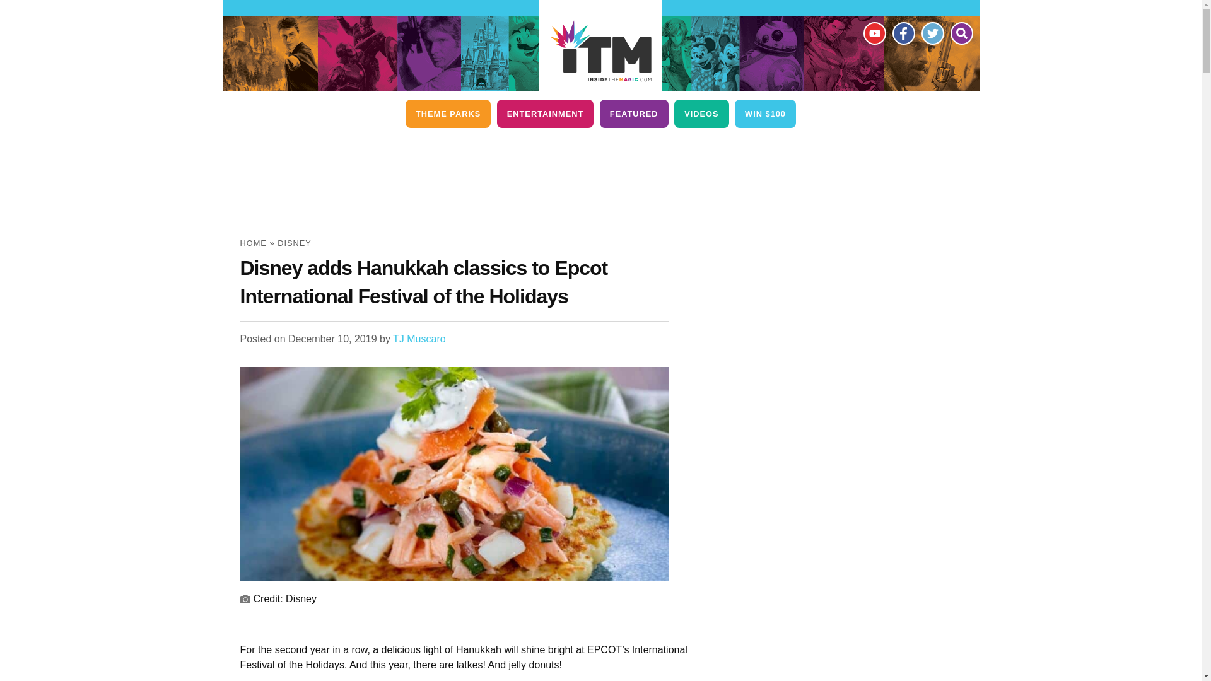 This screenshot has width=1211, height=681. What do you see at coordinates (932, 33) in the screenshot?
I see `Twitter` at bounding box center [932, 33].